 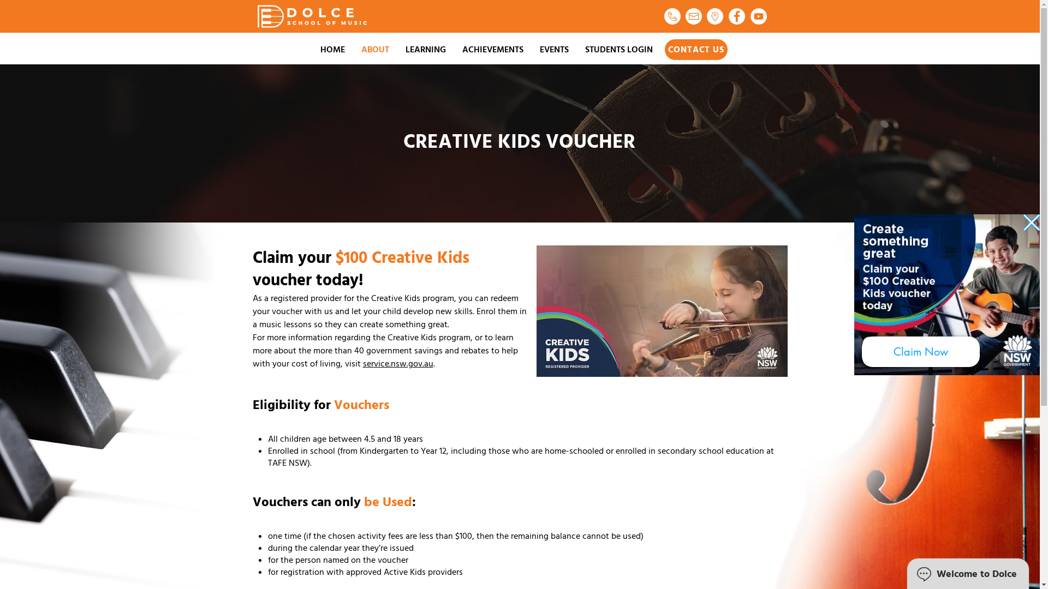 What do you see at coordinates (333, 50) in the screenshot?
I see `HOME` at bounding box center [333, 50].